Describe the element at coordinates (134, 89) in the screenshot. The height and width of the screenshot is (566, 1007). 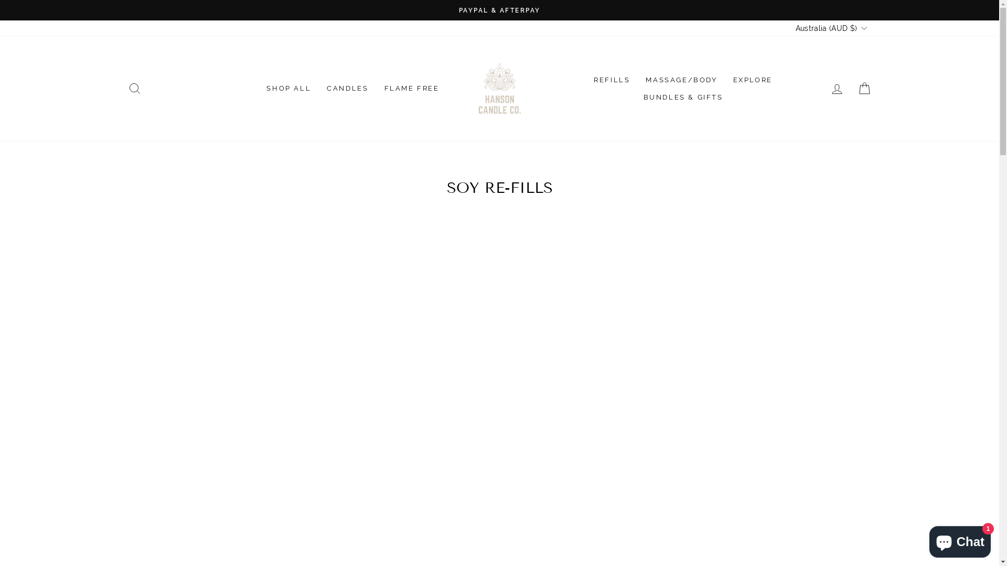
I see `SEARCH` at that location.